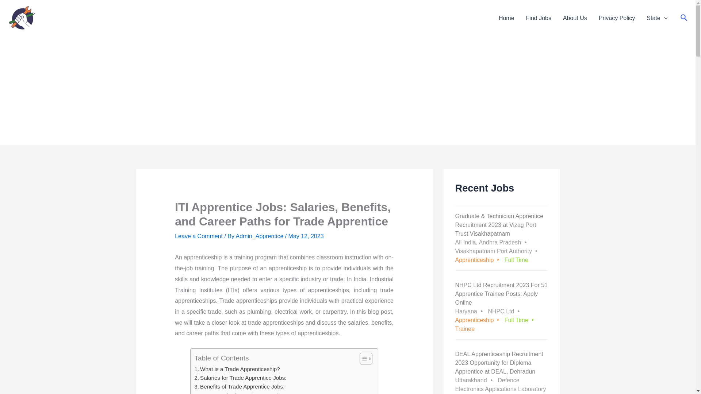 The height and width of the screenshot is (394, 701). What do you see at coordinates (241, 393) in the screenshot?
I see `Career Paths for Trade Apprentices:` at bounding box center [241, 393].